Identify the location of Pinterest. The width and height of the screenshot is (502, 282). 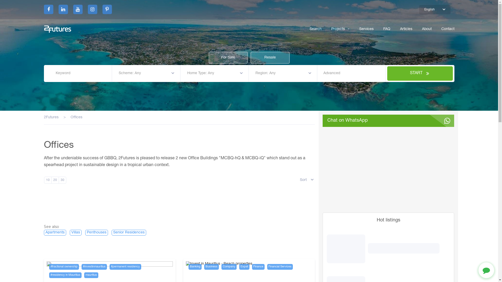
(107, 9).